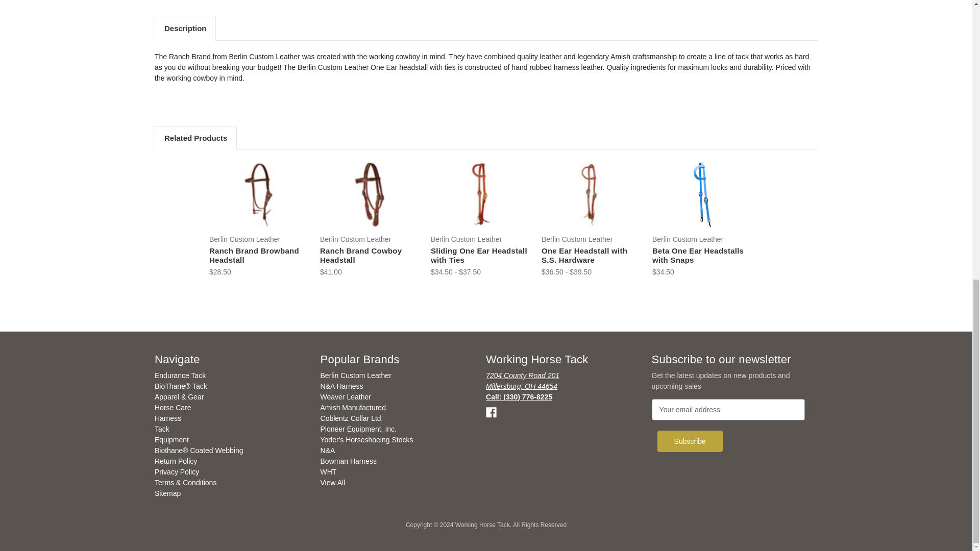 Image resolution: width=980 pixels, height=551 pixels. I want to click on Ranch Brand Cowboy Headstall, so click(370, 194).